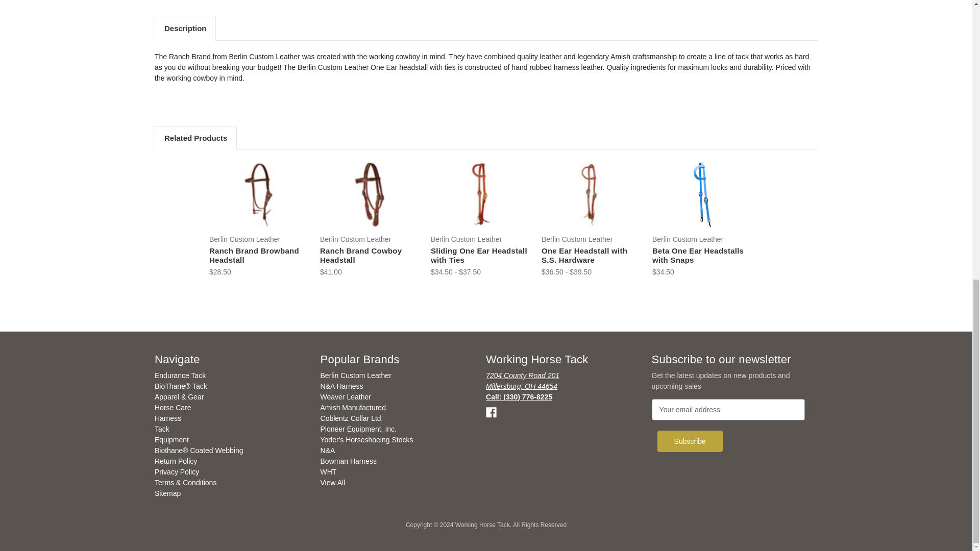 Image resolution: width=980 pixels, height=551 pixels. I want to click on Ranch Brand Cowboy Headstall, so click(370, 194).